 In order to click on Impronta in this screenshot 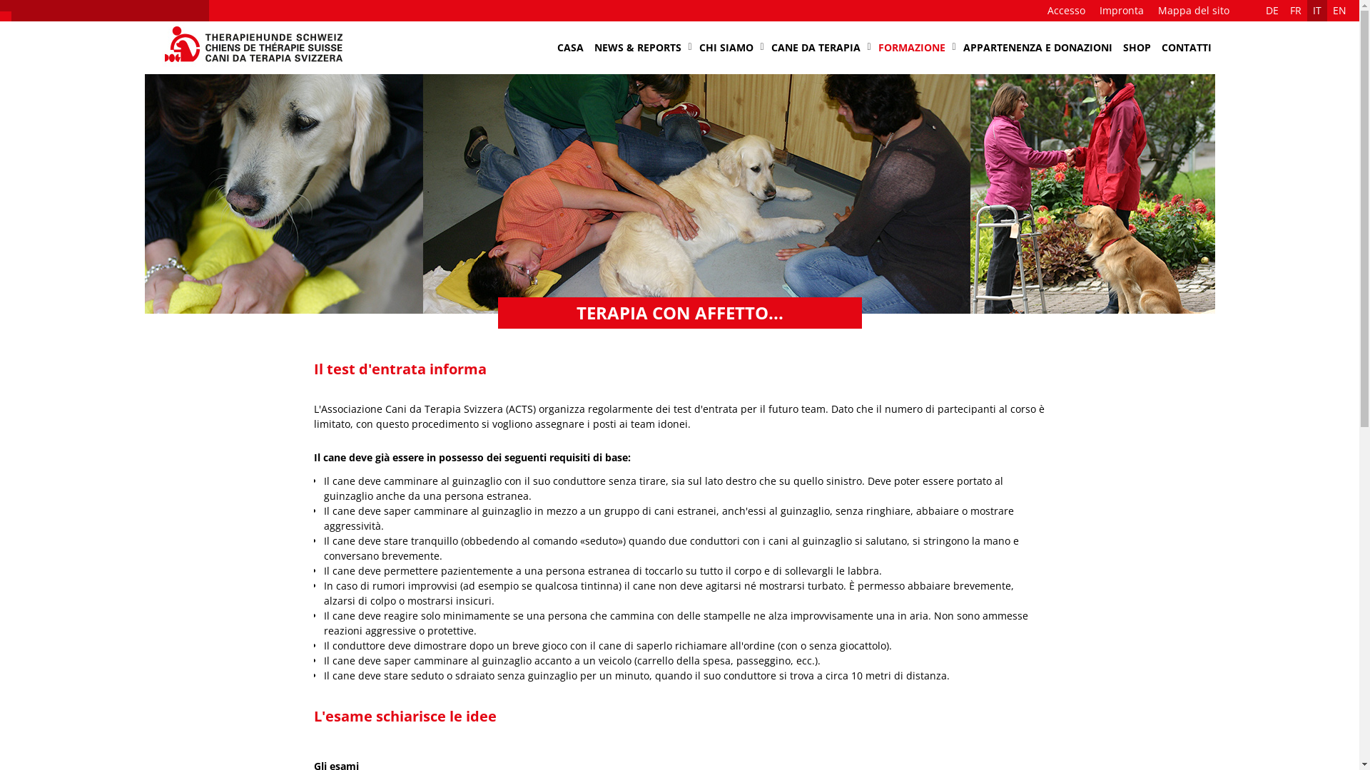, I will do `click(1122, 11)`.